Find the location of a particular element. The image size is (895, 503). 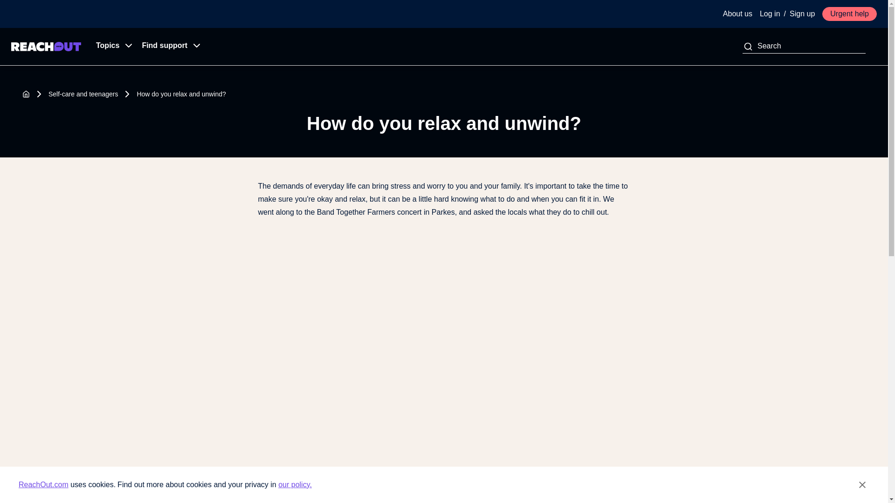

Sign up is located at coordinates (802, 14).